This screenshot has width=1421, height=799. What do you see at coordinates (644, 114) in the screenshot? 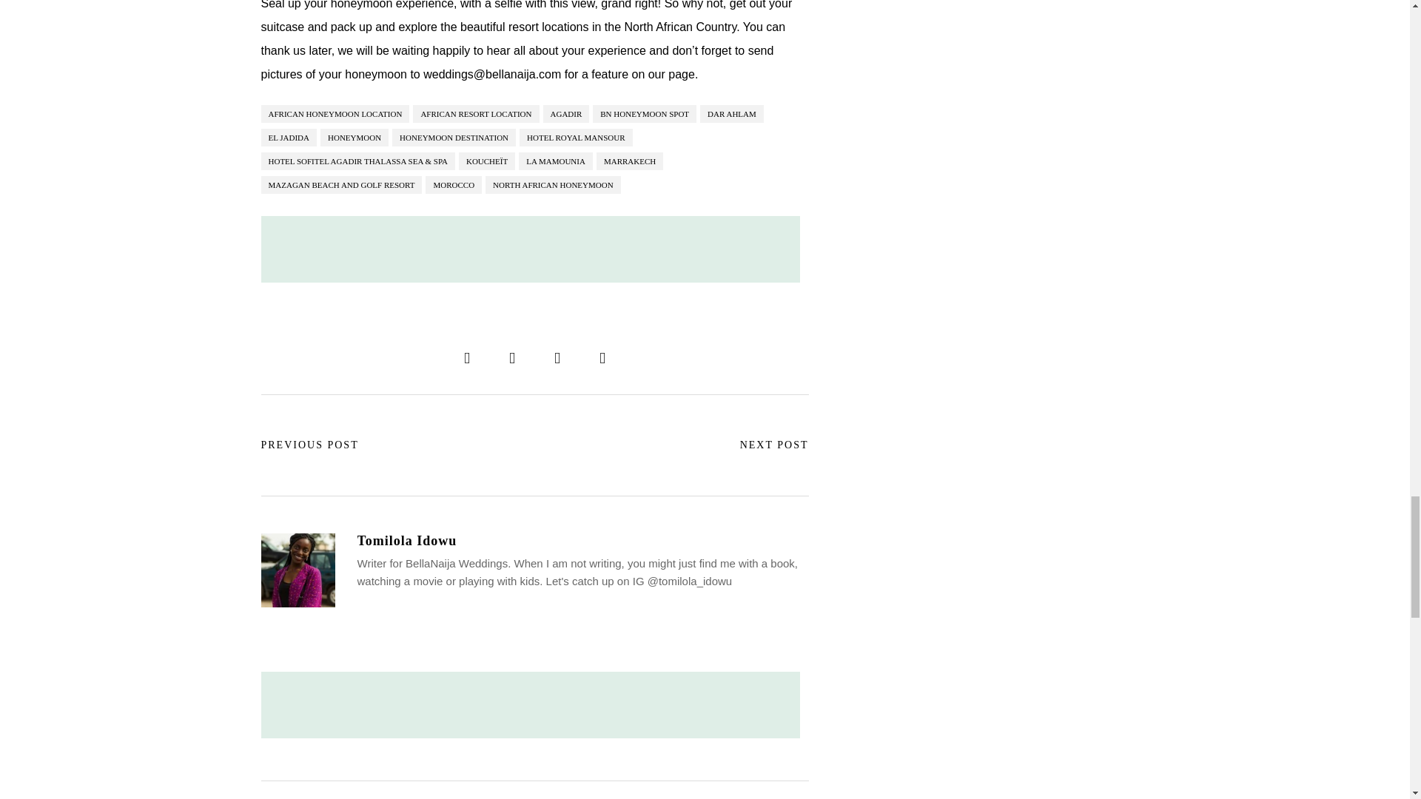
I see `BN HONEYMOON SPOT` at bounding box center [644, 114].